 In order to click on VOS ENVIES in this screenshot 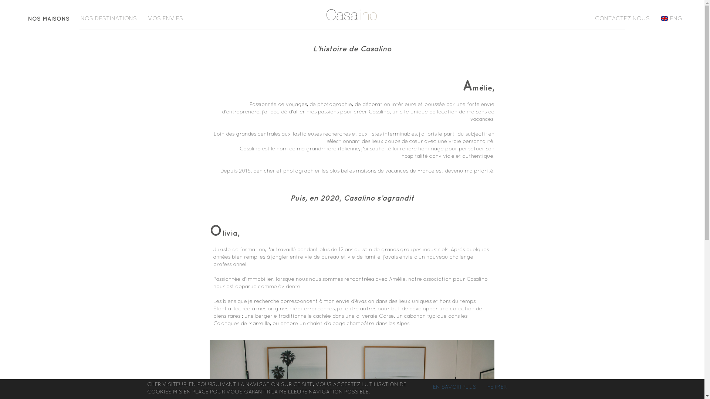, I will do `click(166, 18)`.